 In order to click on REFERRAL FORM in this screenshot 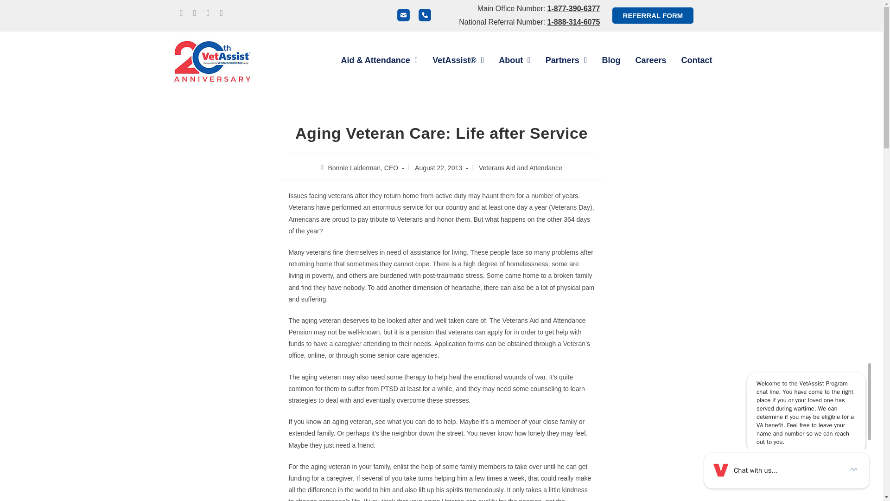, I will do `click(653, 15)`.